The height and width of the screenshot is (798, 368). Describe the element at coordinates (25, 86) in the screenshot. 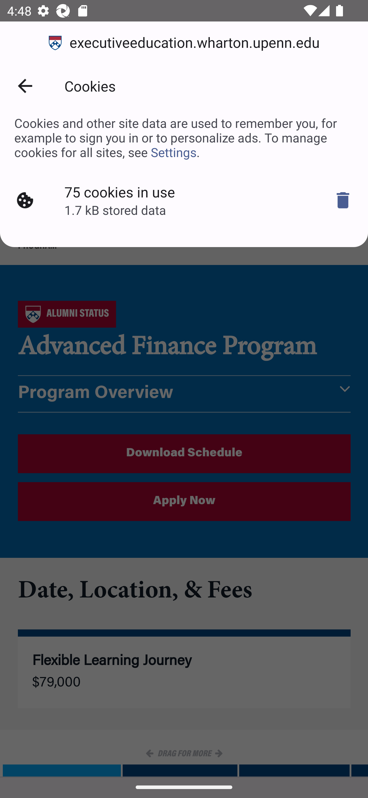

I see `Back` at that location.